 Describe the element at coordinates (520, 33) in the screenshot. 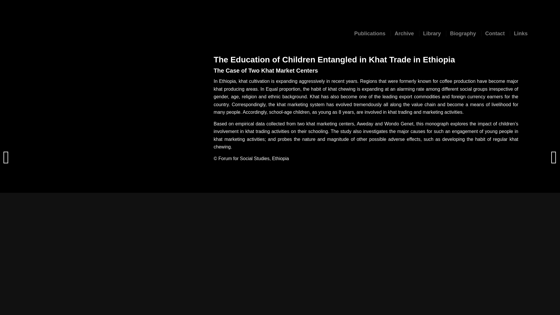

I see `Links` at that location.